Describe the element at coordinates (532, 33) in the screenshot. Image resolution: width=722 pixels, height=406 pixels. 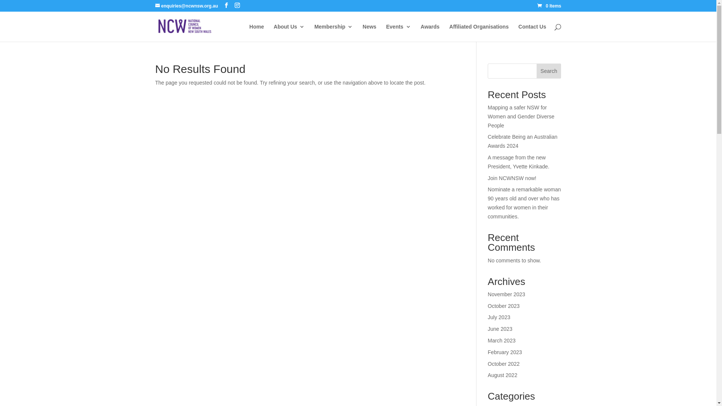
I see `Contact Us` at that location.